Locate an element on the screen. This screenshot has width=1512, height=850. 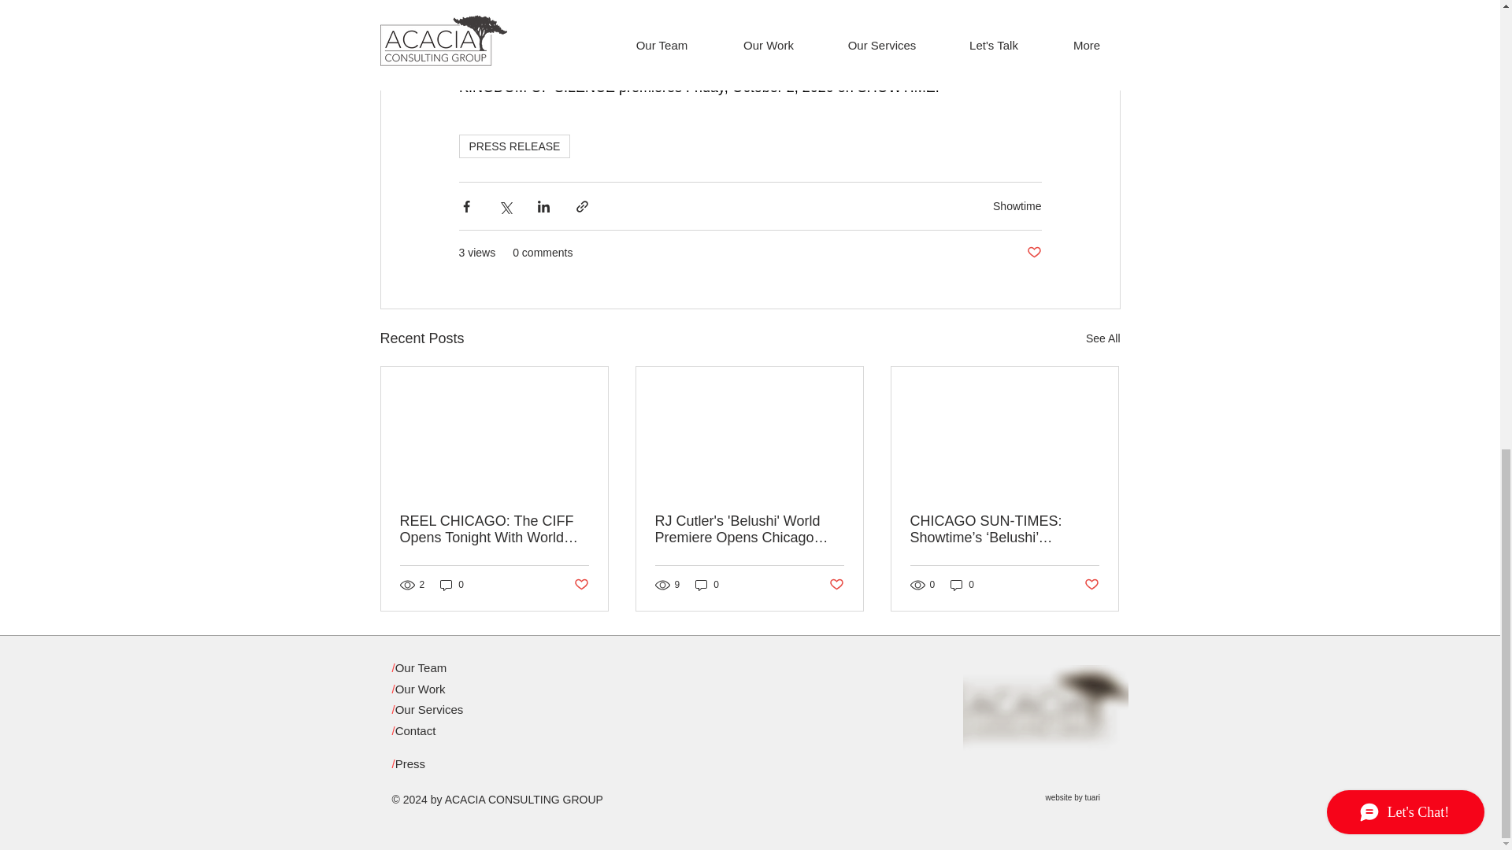
Post not marked as liked is located at coordinates (580, 585).